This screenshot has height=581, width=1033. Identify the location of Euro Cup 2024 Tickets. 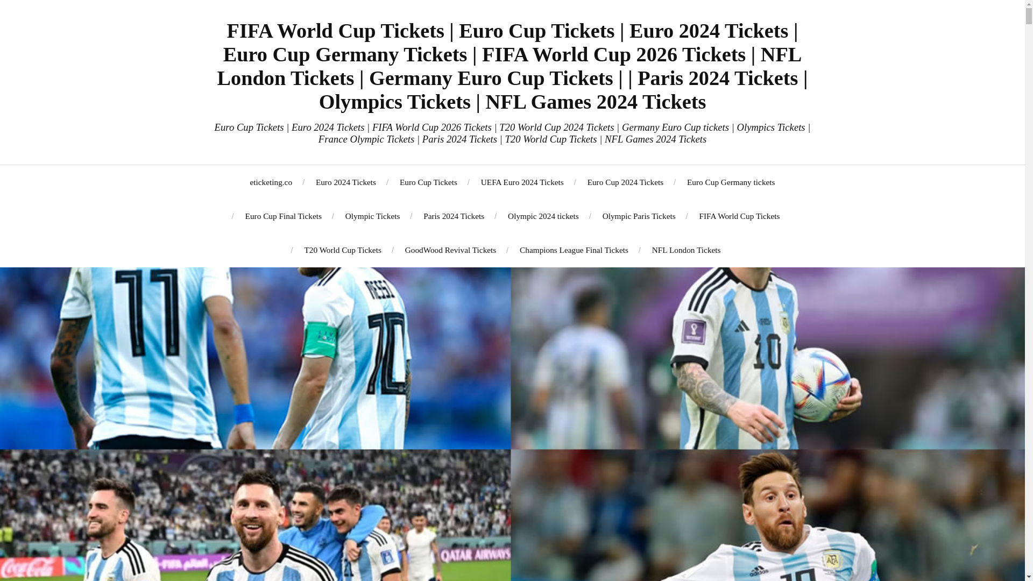
(626, 182).